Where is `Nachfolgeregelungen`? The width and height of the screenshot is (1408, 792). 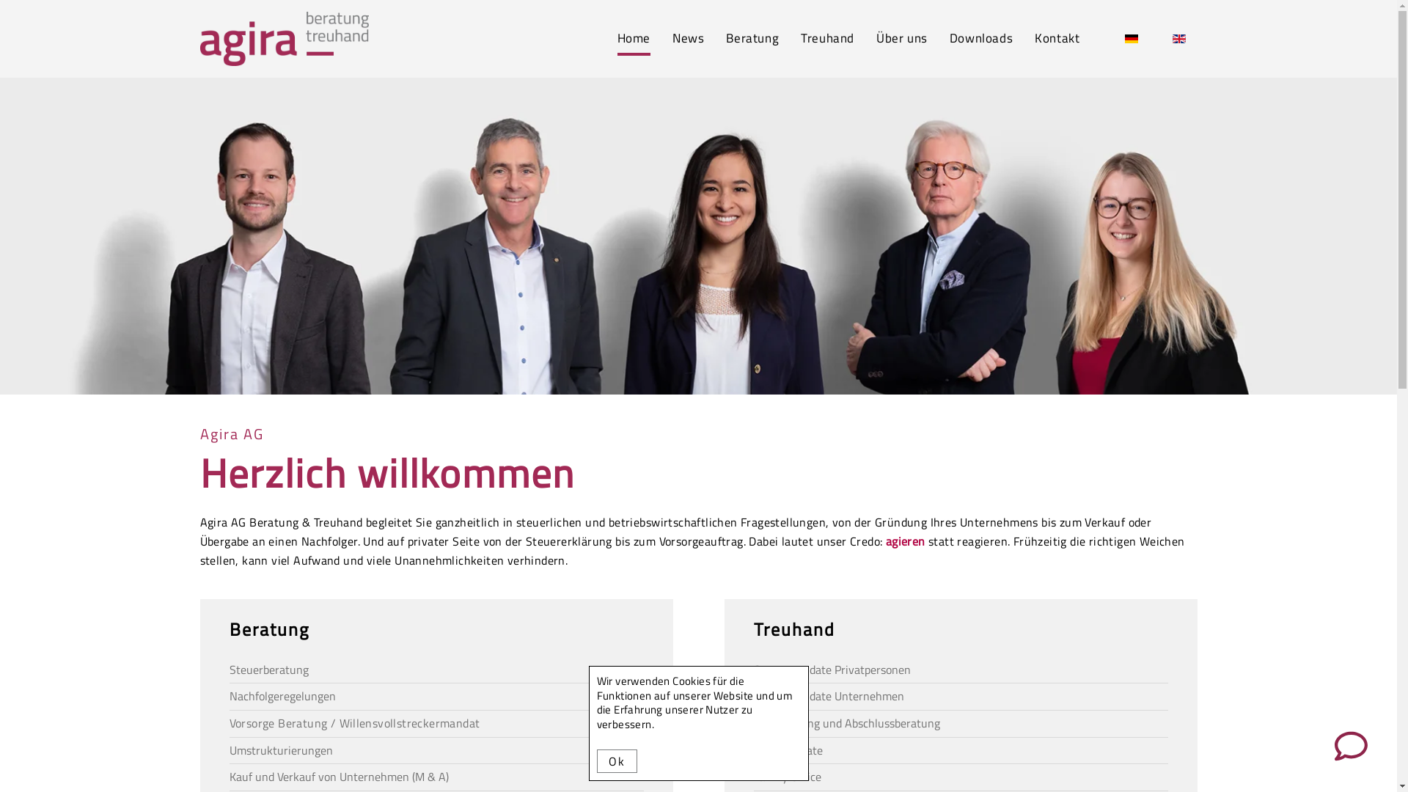
Nachfolgeregelungen is located at coordinates (282, 696).